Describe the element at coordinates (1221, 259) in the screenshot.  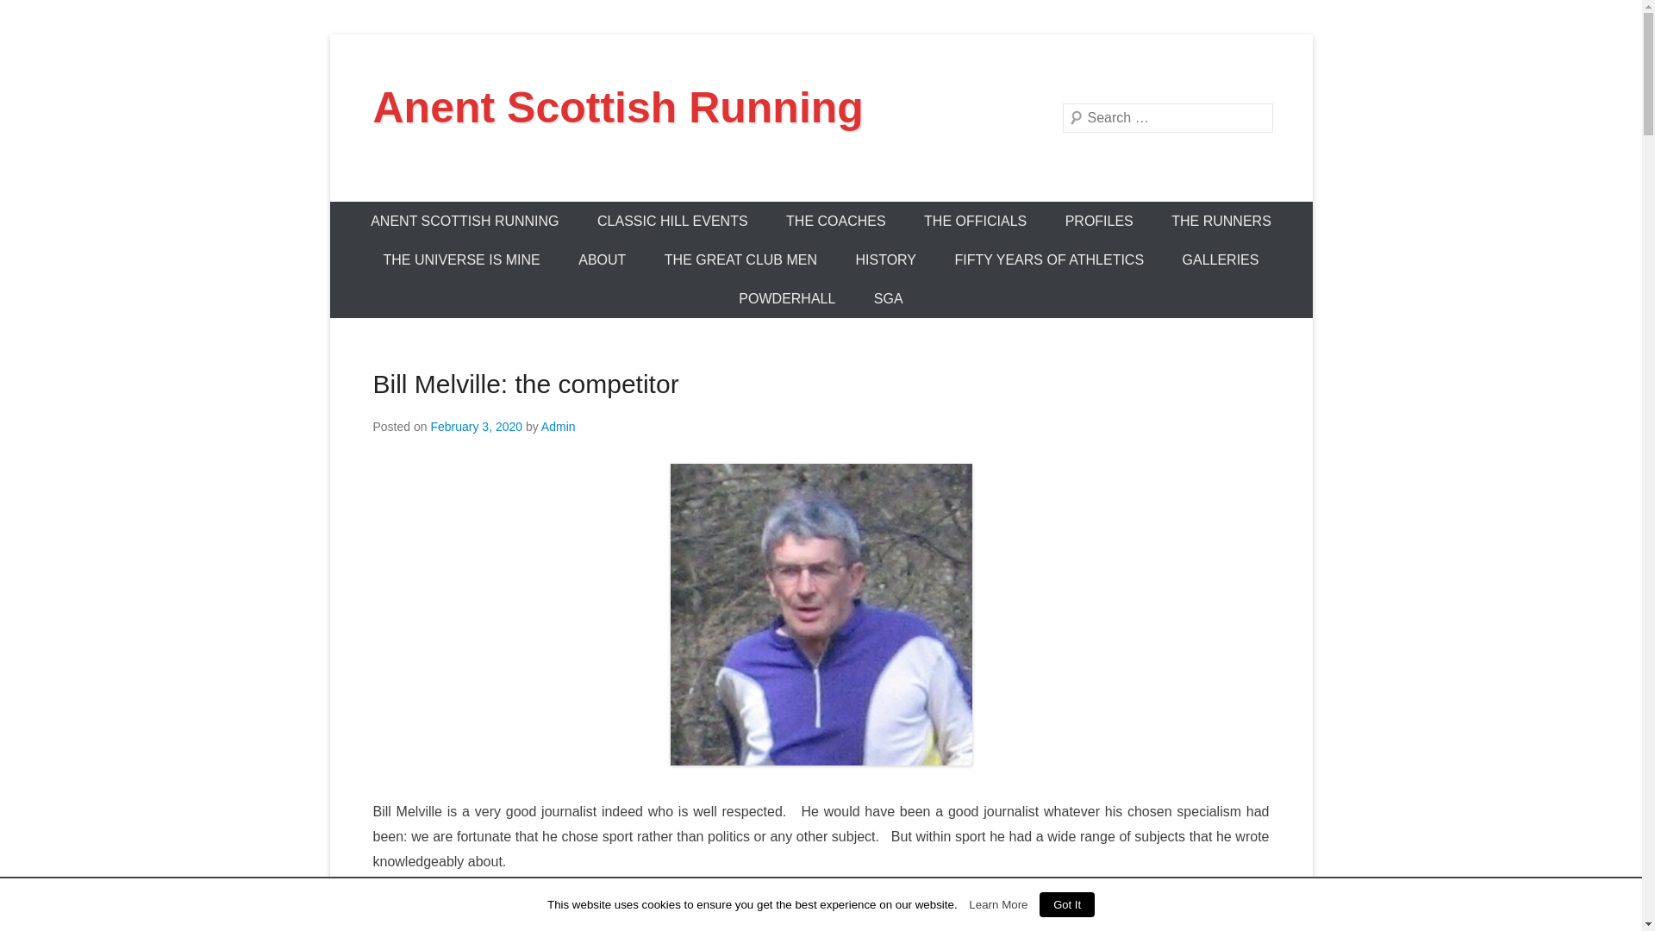
I see `GALLERIES` at that location.